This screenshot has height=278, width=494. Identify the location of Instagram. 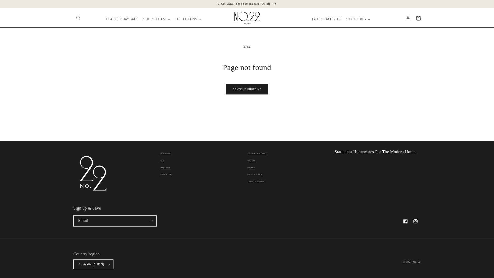
(416, 221).